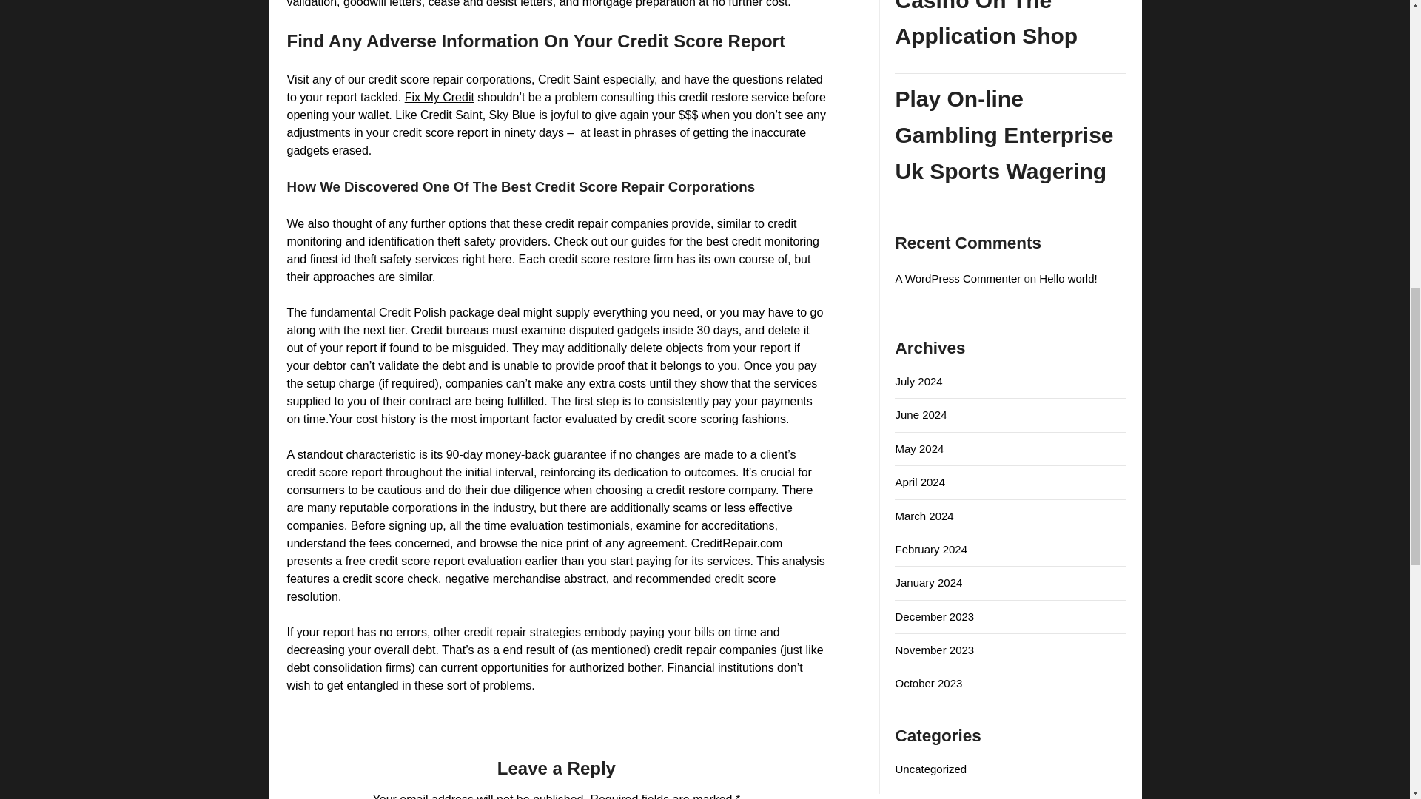 The width and height of the screenshot is (1421, 799). What do you see at coordinates (1067, 278) in the screenshot?
I see `Hello world!` at bounding box center [1067, 278].